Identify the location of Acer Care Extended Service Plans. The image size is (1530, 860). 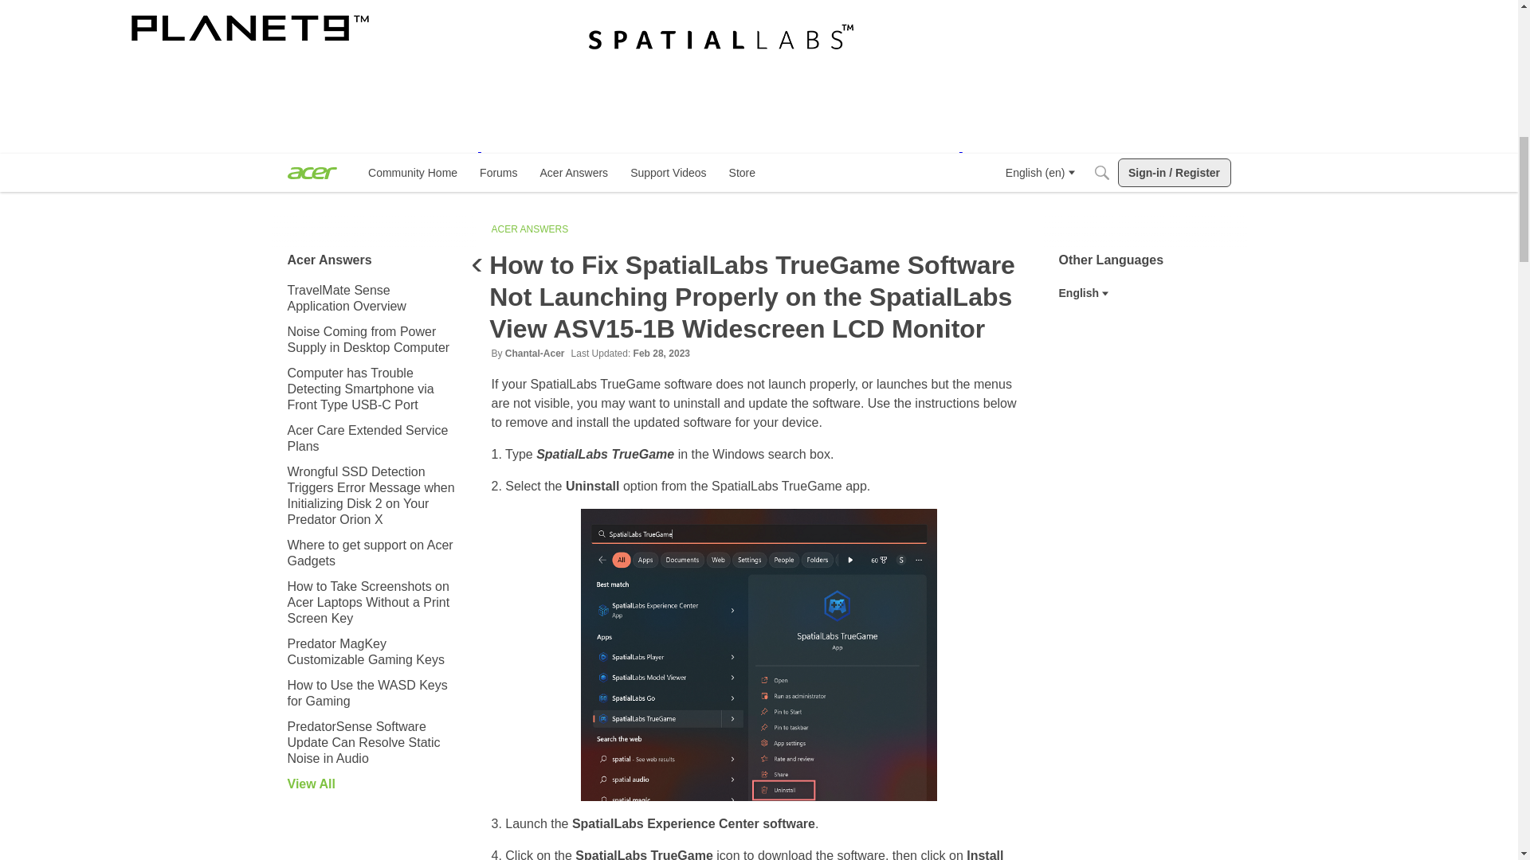
(373, 438).